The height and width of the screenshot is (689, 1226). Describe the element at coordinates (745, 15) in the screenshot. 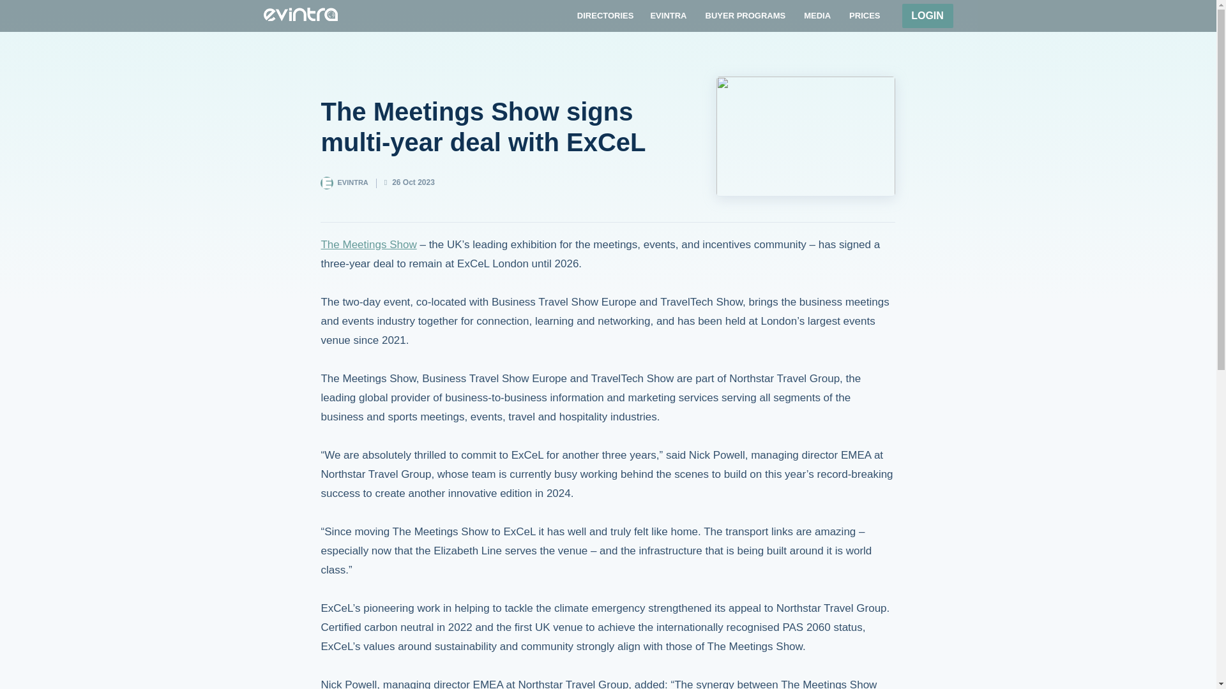

I see `BUYER PROGRAMS` at that location.